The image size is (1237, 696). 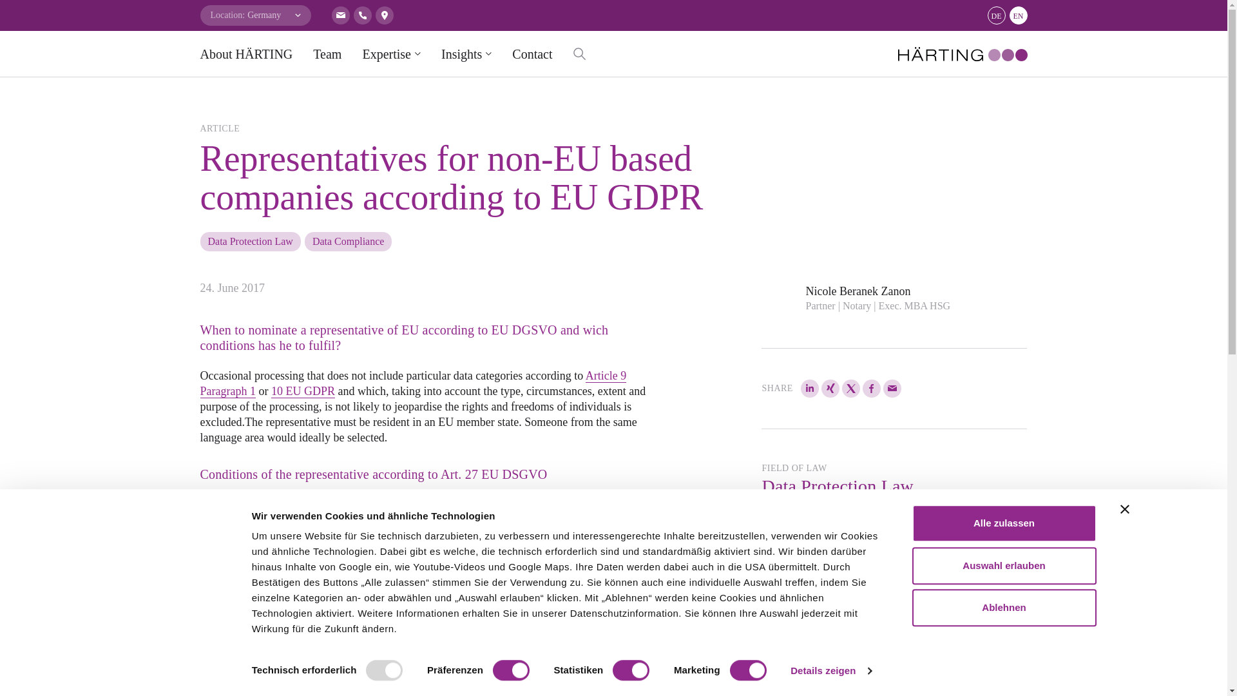 I want to click on Details zeigen, so click(x=830, y=671).